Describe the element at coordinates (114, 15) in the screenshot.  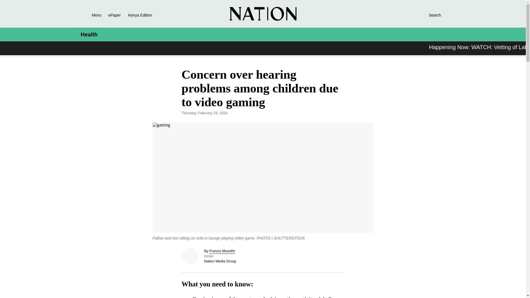
I see `ePaper` at that location.